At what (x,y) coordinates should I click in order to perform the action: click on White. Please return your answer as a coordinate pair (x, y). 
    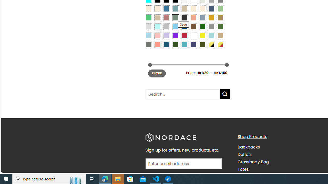
    Looking at the image, I should click on (193, 35).